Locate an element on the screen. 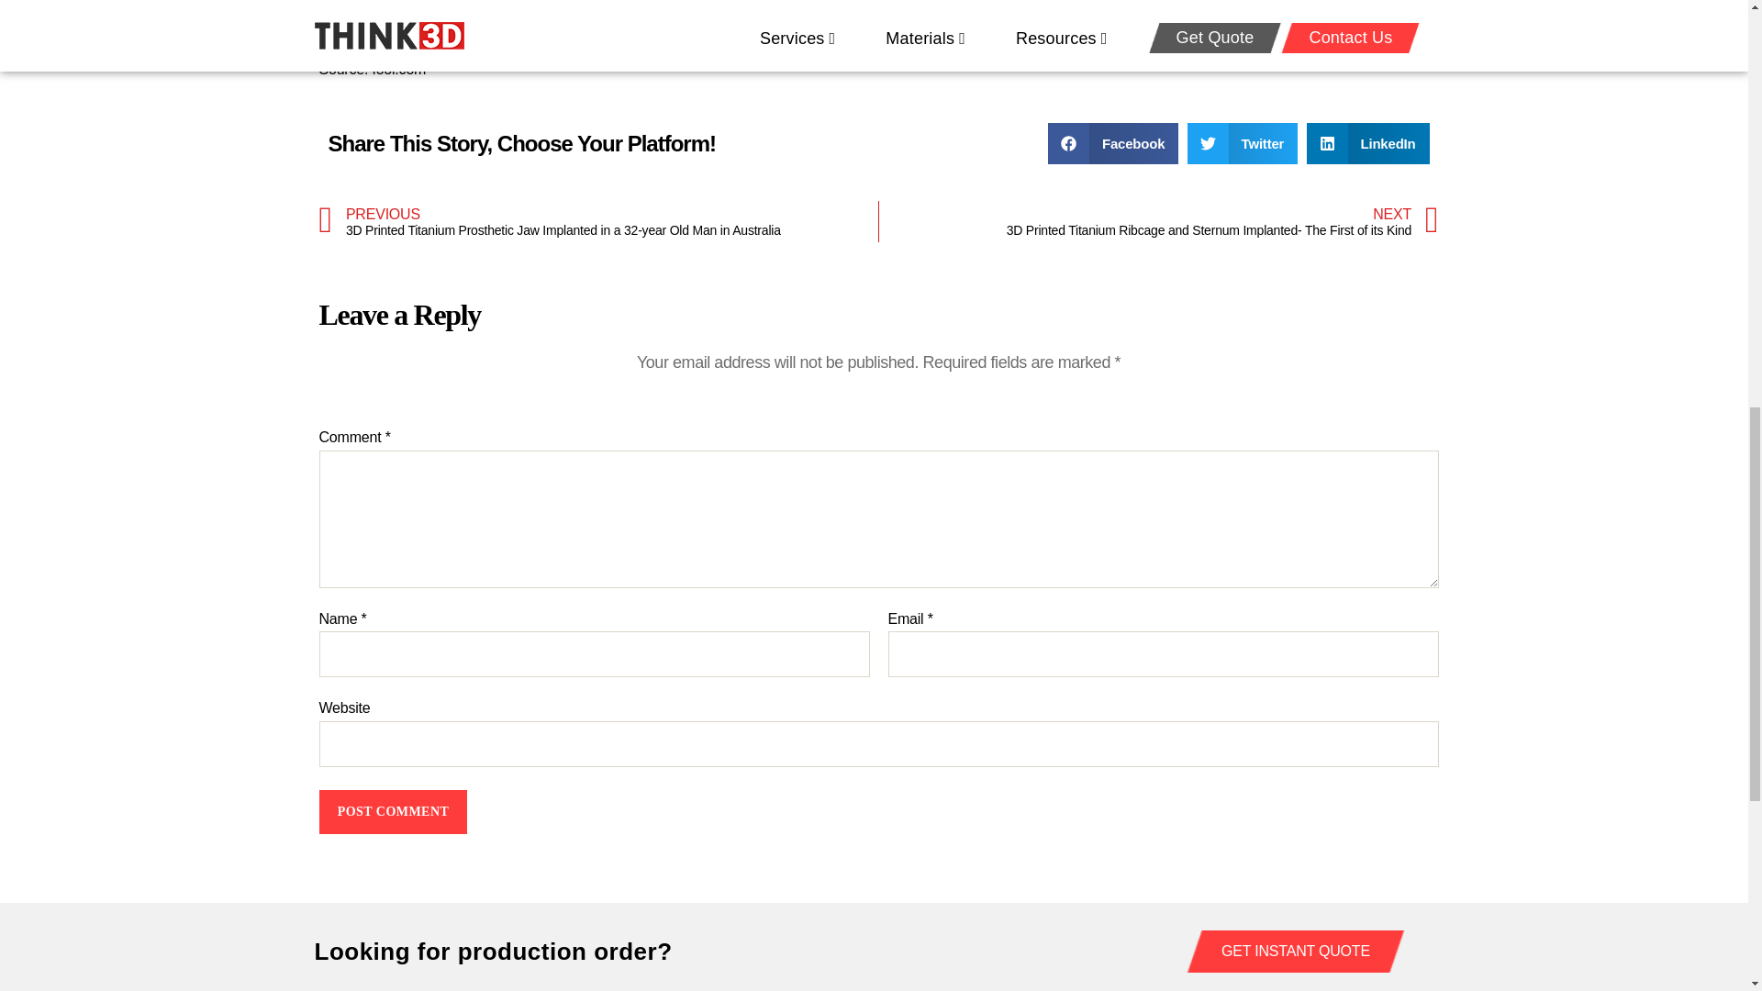 The height and width of the screenshot is (991, 1762). Post Comment is located at coordinates (393, 811).